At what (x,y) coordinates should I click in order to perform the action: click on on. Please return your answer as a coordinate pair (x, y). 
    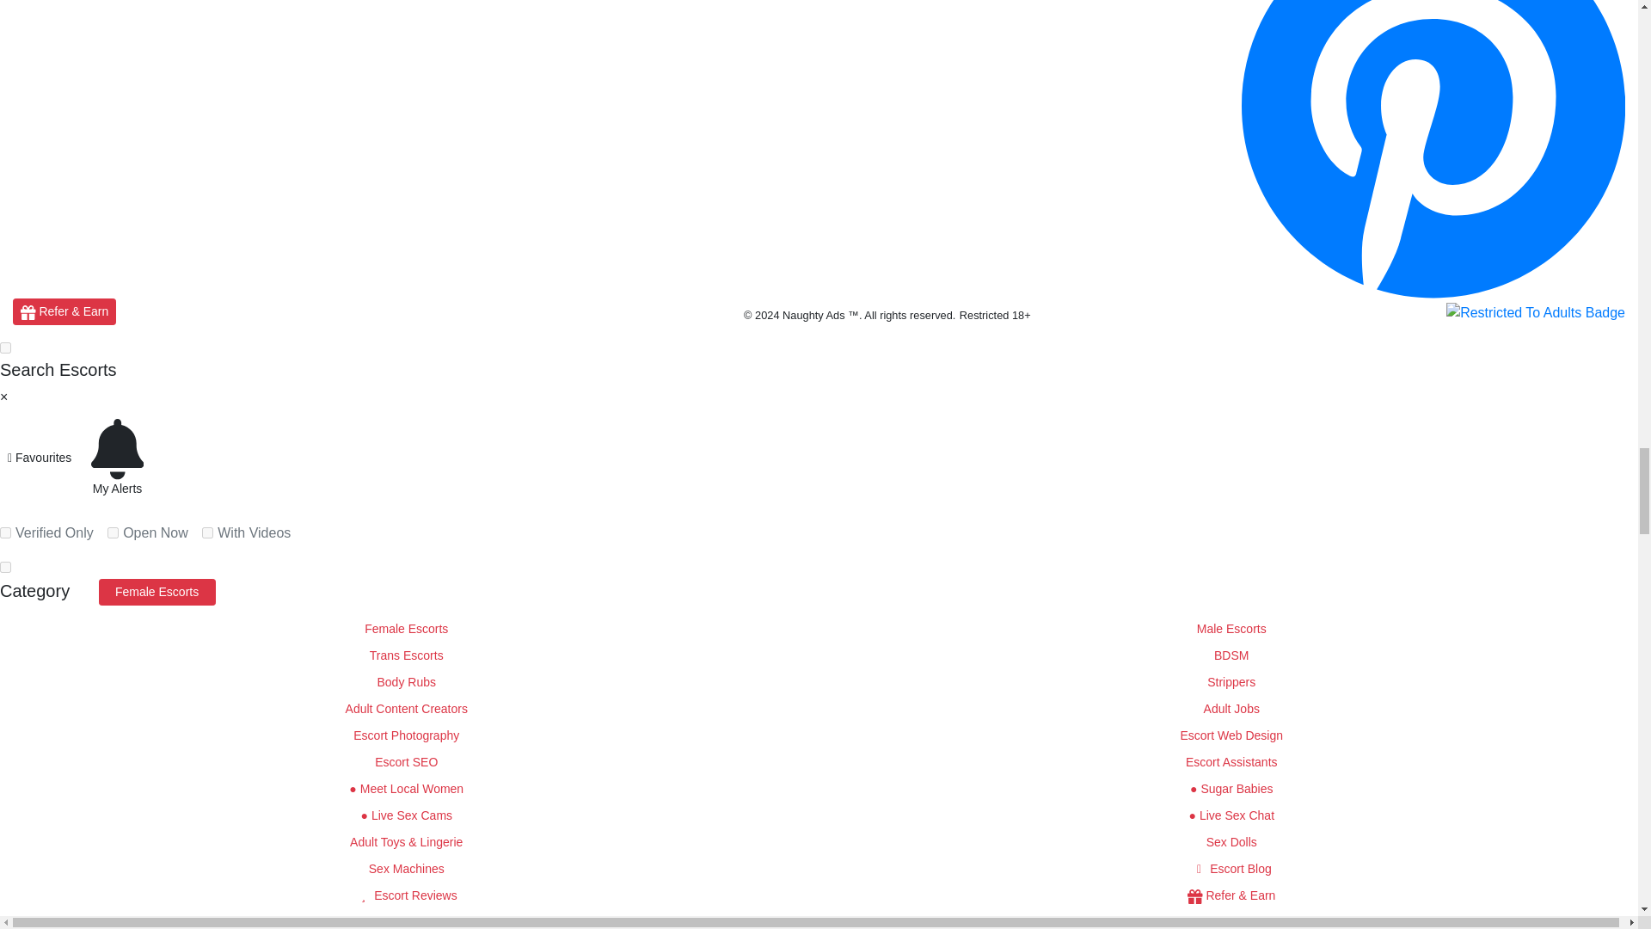
    Looking at the image, I should click on (5, 533).